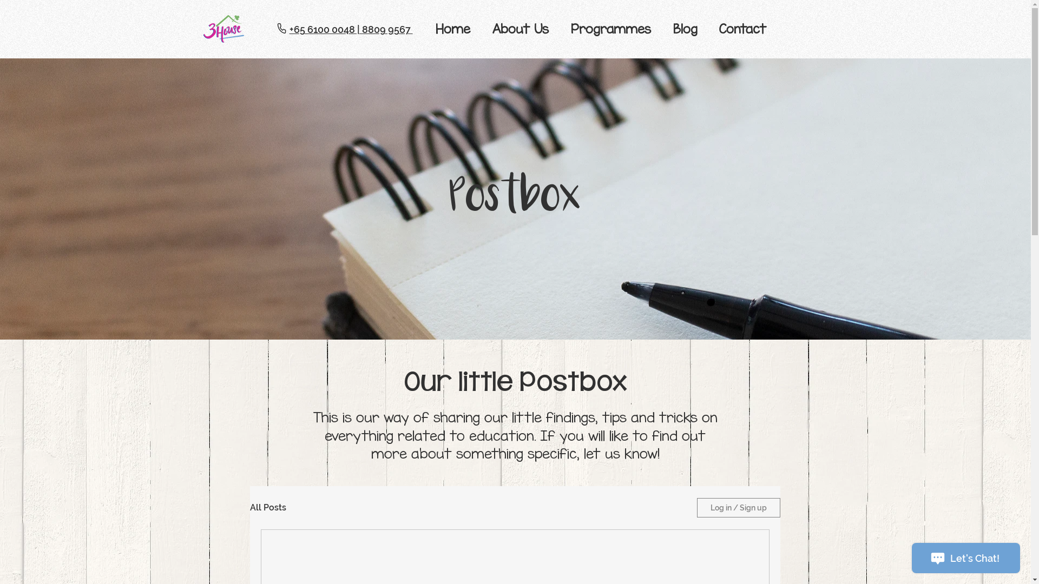  Describe the element at coordinates (685, 29) in the screenshot. I see `Blog` at that location.